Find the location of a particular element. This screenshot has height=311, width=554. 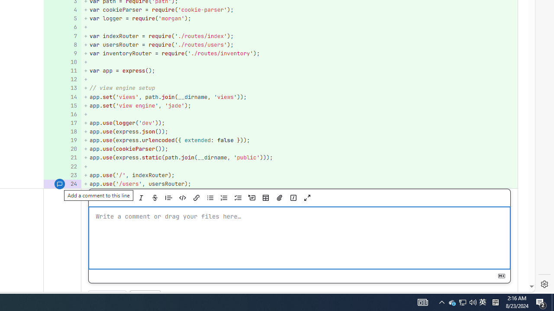

+ var cookieParser = require('cookie-parser');  is located at coordinates (300, 10).